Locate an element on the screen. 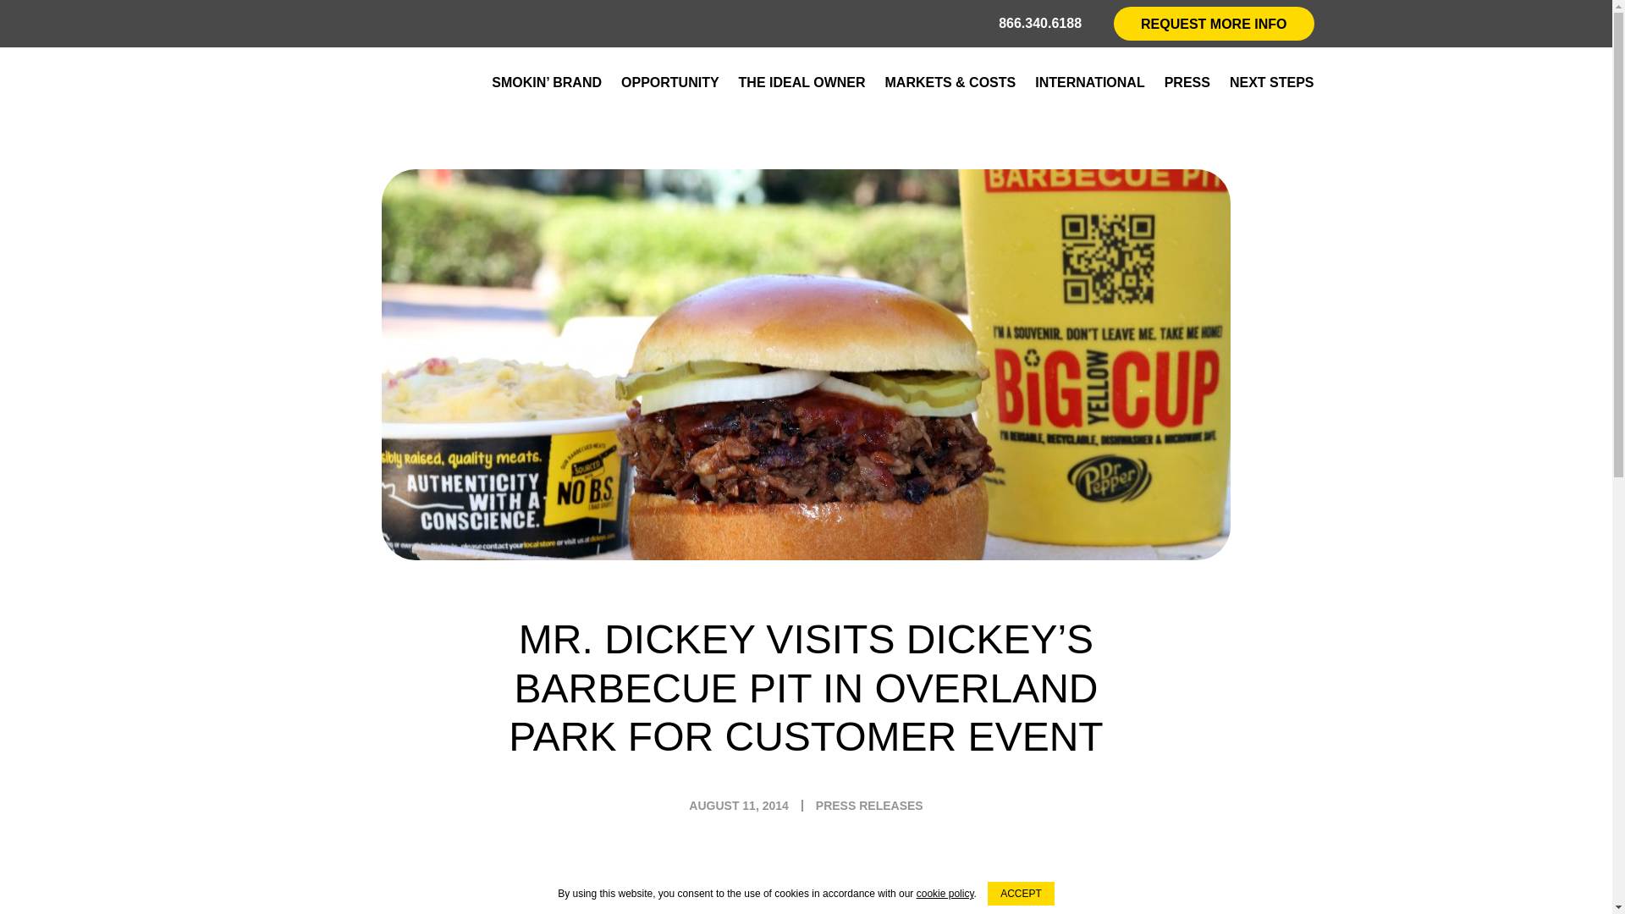 The height and width of the screenshot is (914, 1625). 866.340.6188 is located at coordinates (1040, 24).